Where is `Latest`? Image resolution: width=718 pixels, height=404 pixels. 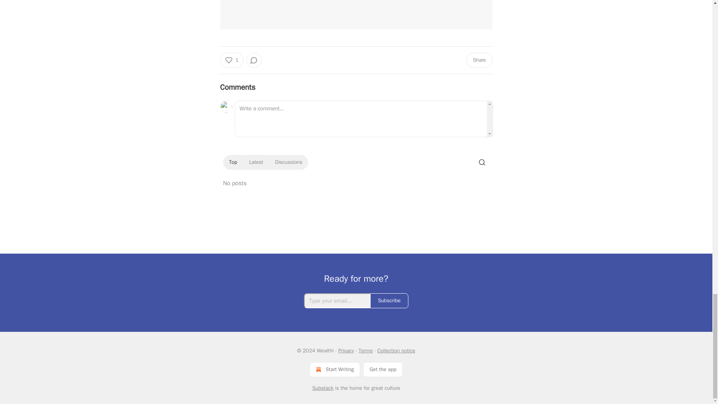
Latest is located at coordinates (256, 162).